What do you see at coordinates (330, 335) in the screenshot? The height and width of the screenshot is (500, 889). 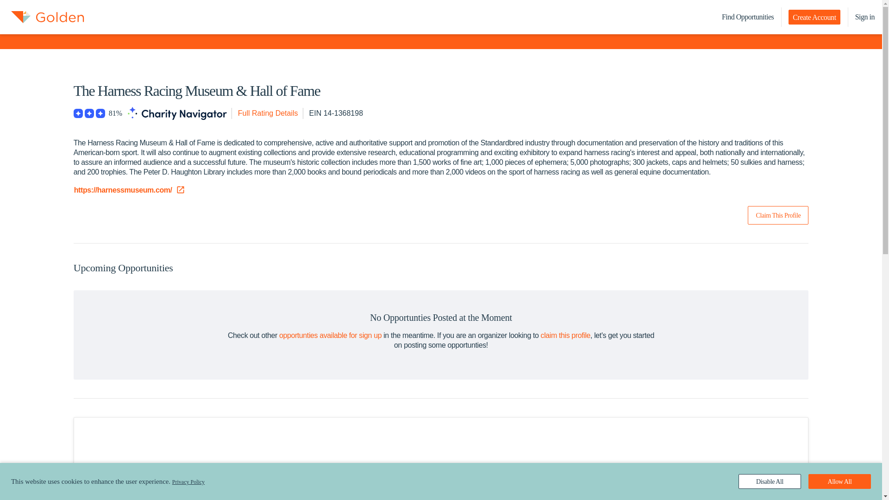 I see `opportunties available for sign up` at bounding box center [330, 335].